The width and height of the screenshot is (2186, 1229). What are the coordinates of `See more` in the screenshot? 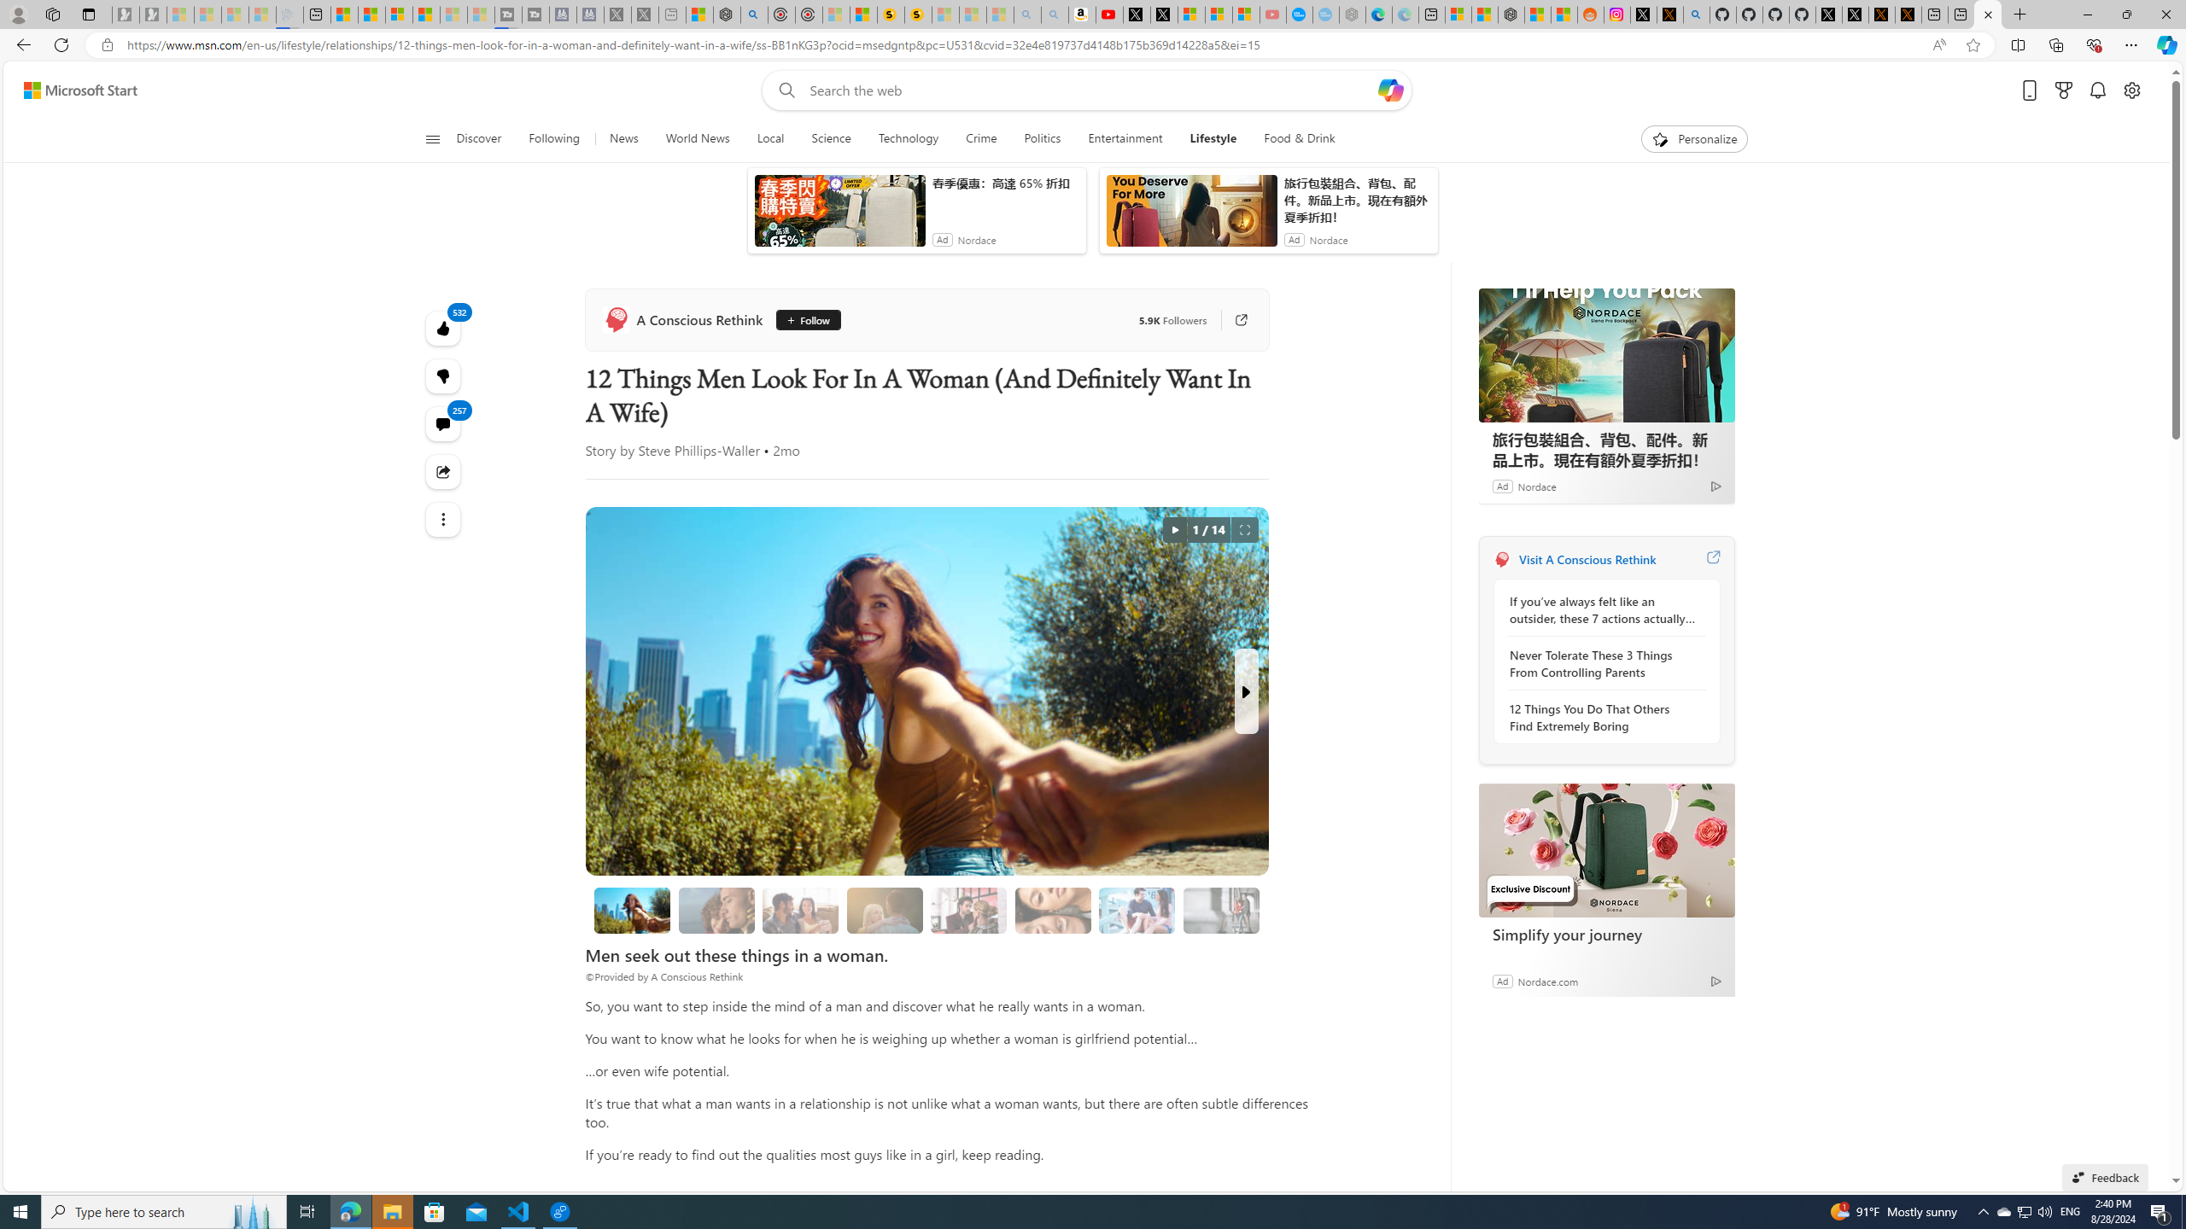 It's located at (644, 765).